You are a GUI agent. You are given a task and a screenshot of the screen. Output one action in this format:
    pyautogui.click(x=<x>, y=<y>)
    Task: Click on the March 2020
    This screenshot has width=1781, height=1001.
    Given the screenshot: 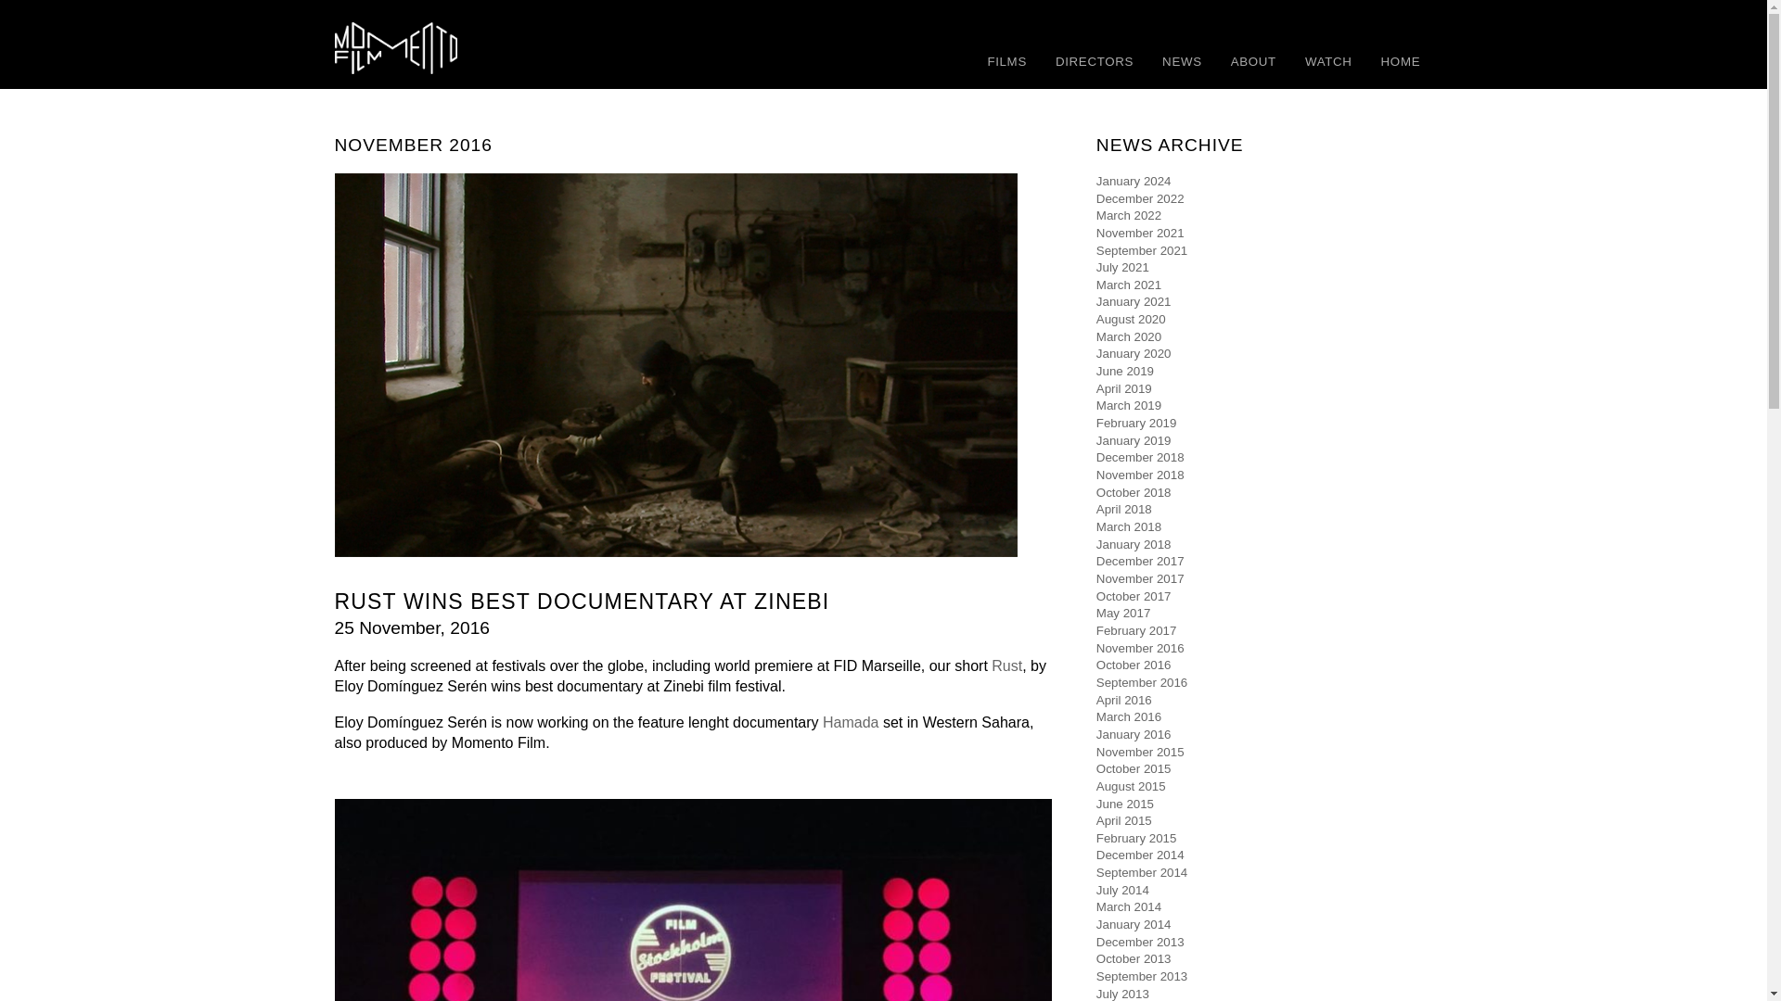 What is the action you would take?
    pyautogui.click(x=1128, y=337)
    